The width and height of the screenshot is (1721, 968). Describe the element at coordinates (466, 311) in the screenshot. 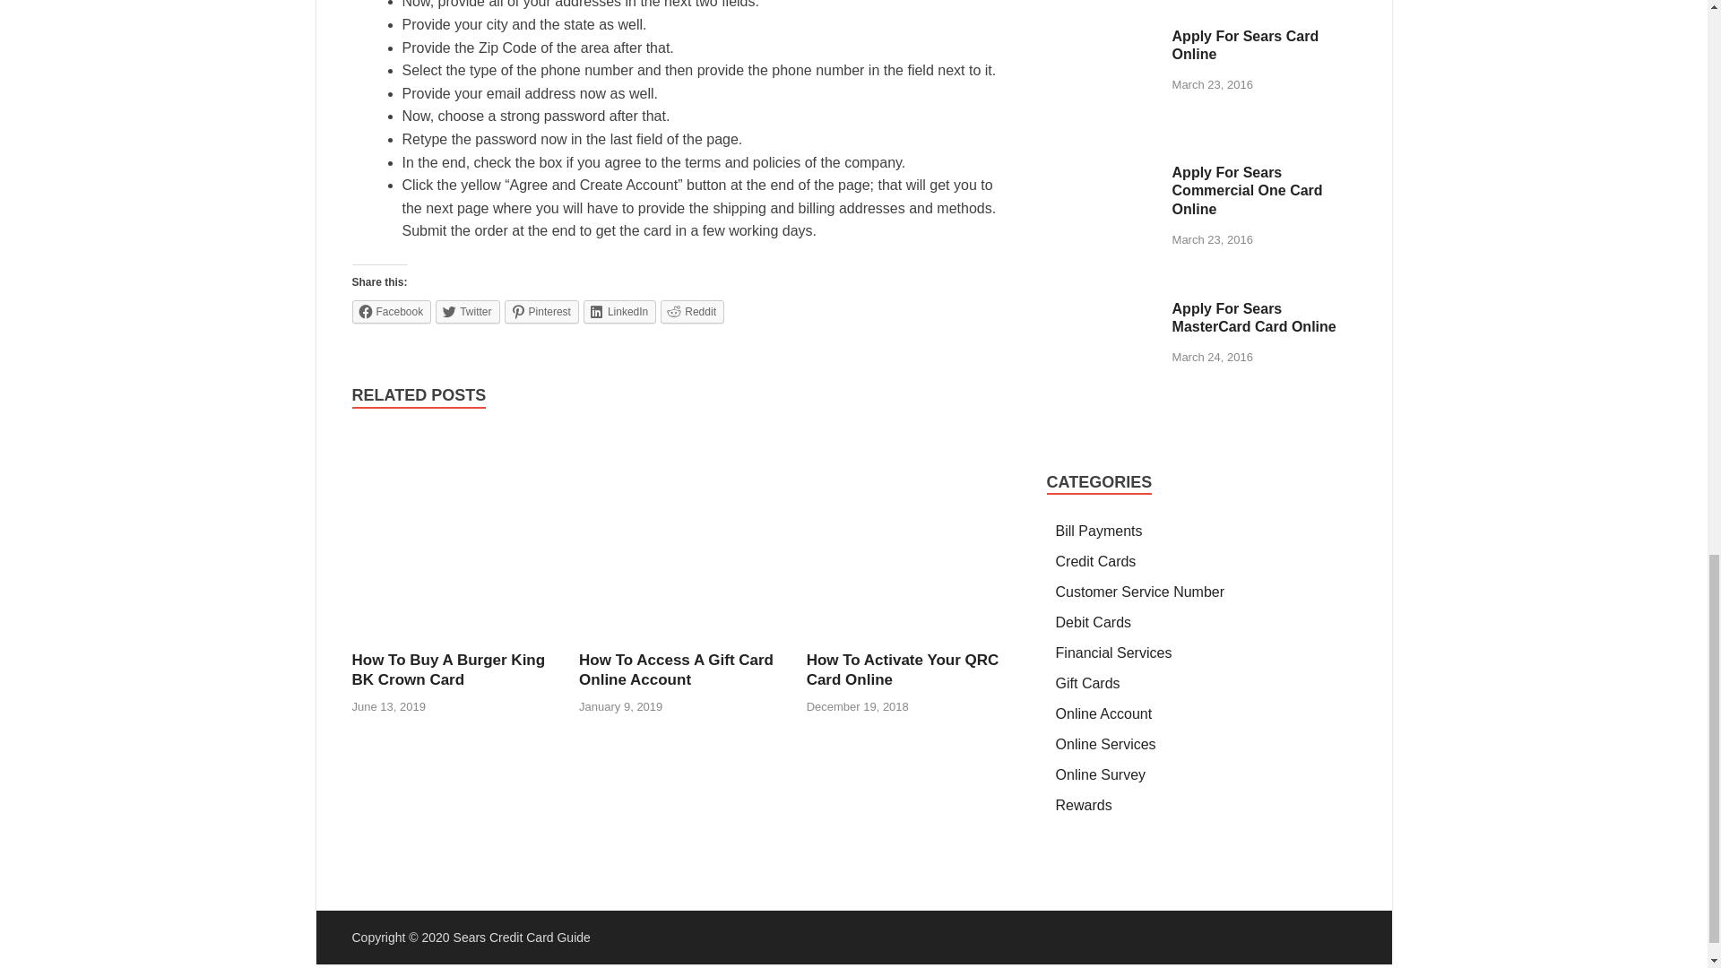

I see `Twitter` at that location.